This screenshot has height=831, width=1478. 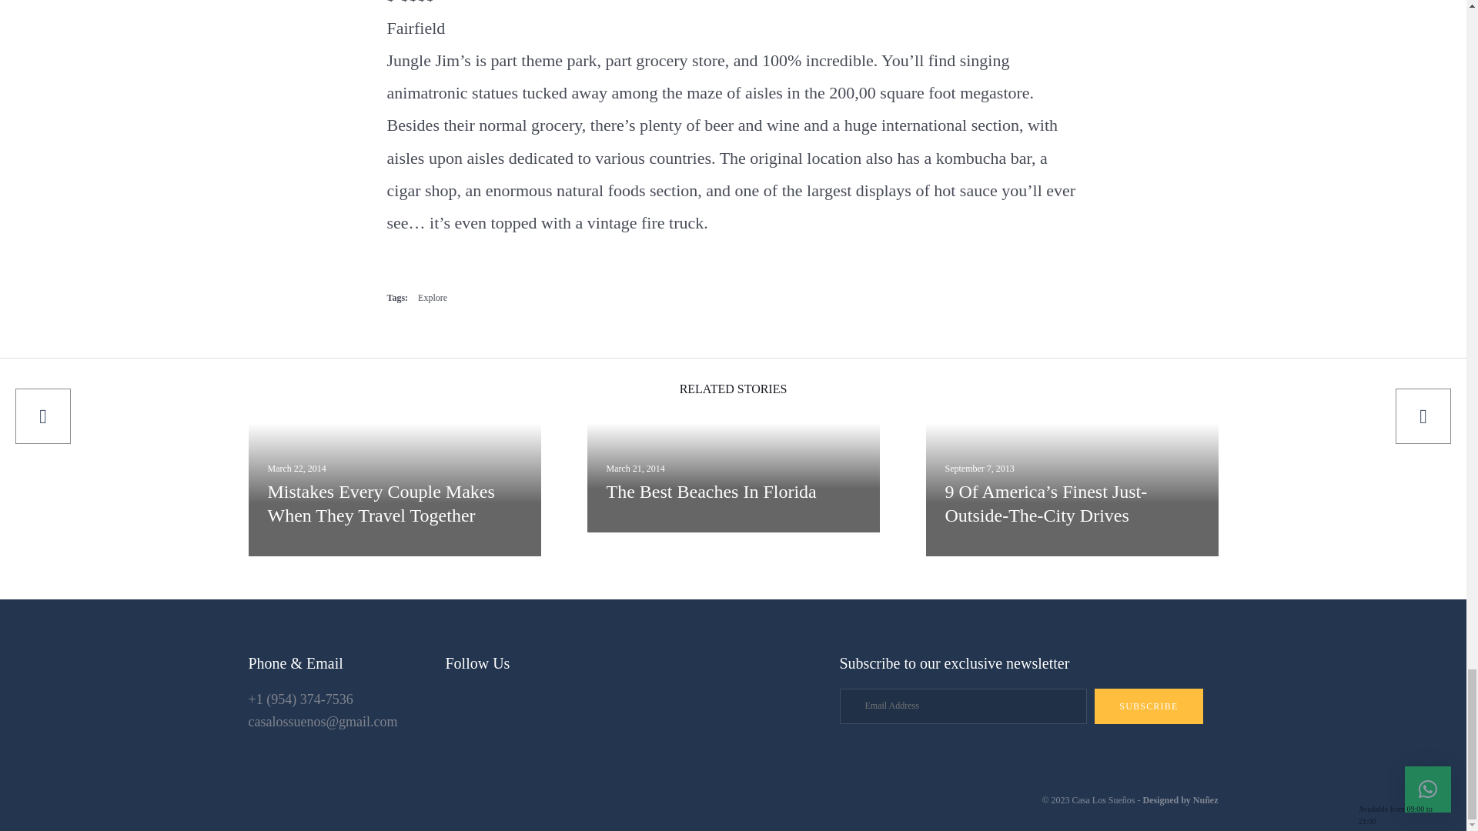 I want to click on March 22, 2014, so click(x=297, y=468).